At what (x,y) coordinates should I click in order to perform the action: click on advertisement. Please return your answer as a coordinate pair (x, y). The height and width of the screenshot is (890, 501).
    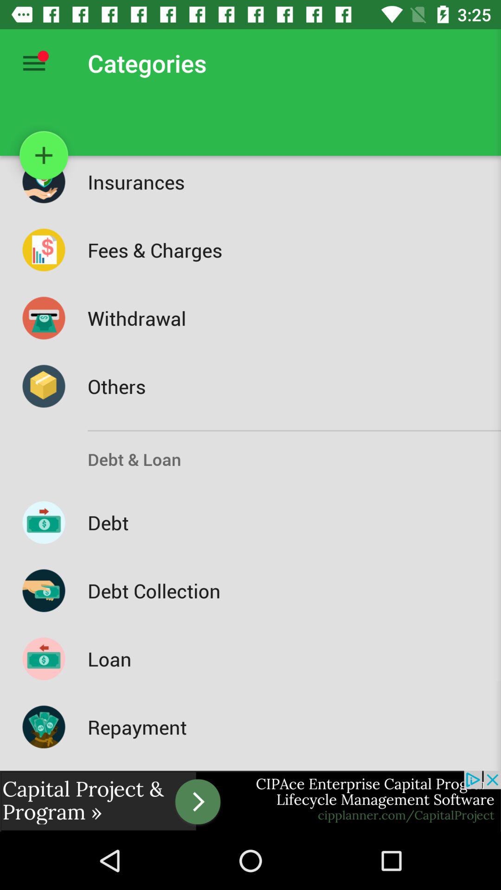
    Looking at the image, I should click on (250, 801).